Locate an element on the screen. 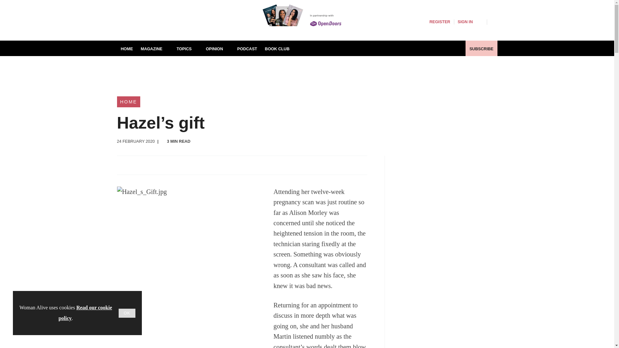  REGISTER is located at coordinates (440, 22).